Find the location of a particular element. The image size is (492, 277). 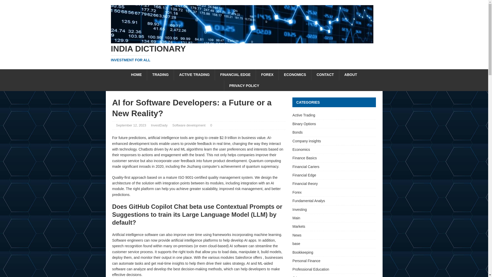

FOREX is located at coordinates (267, 75).